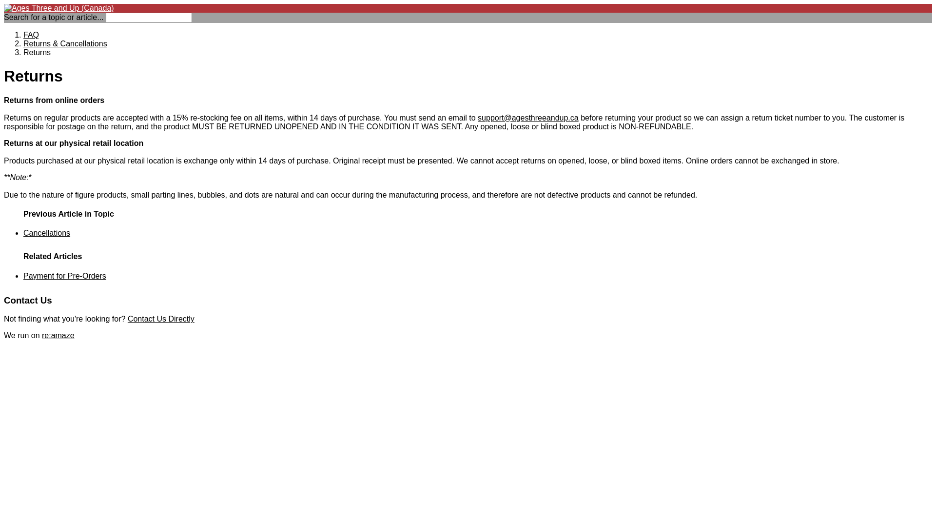  I want to click on FAQ, so click(31, 35).